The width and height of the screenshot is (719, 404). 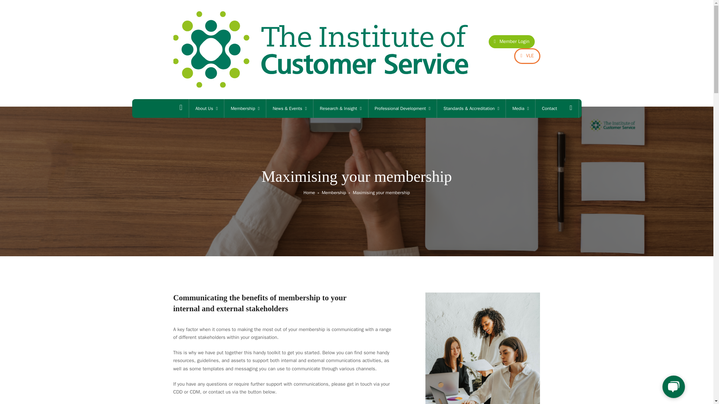 What do you see at coordinates (206, 108) in the screenshot?
I see `About Us` at bounding box center [206, 108].